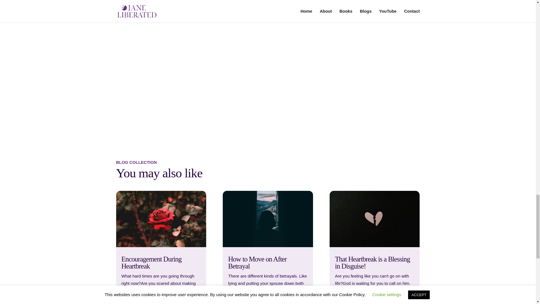 The image size is (540, 304). What do you see at coordinates (348, 299) in the screenshot?
I see `READ MORE` at bounding box center [348, 299].